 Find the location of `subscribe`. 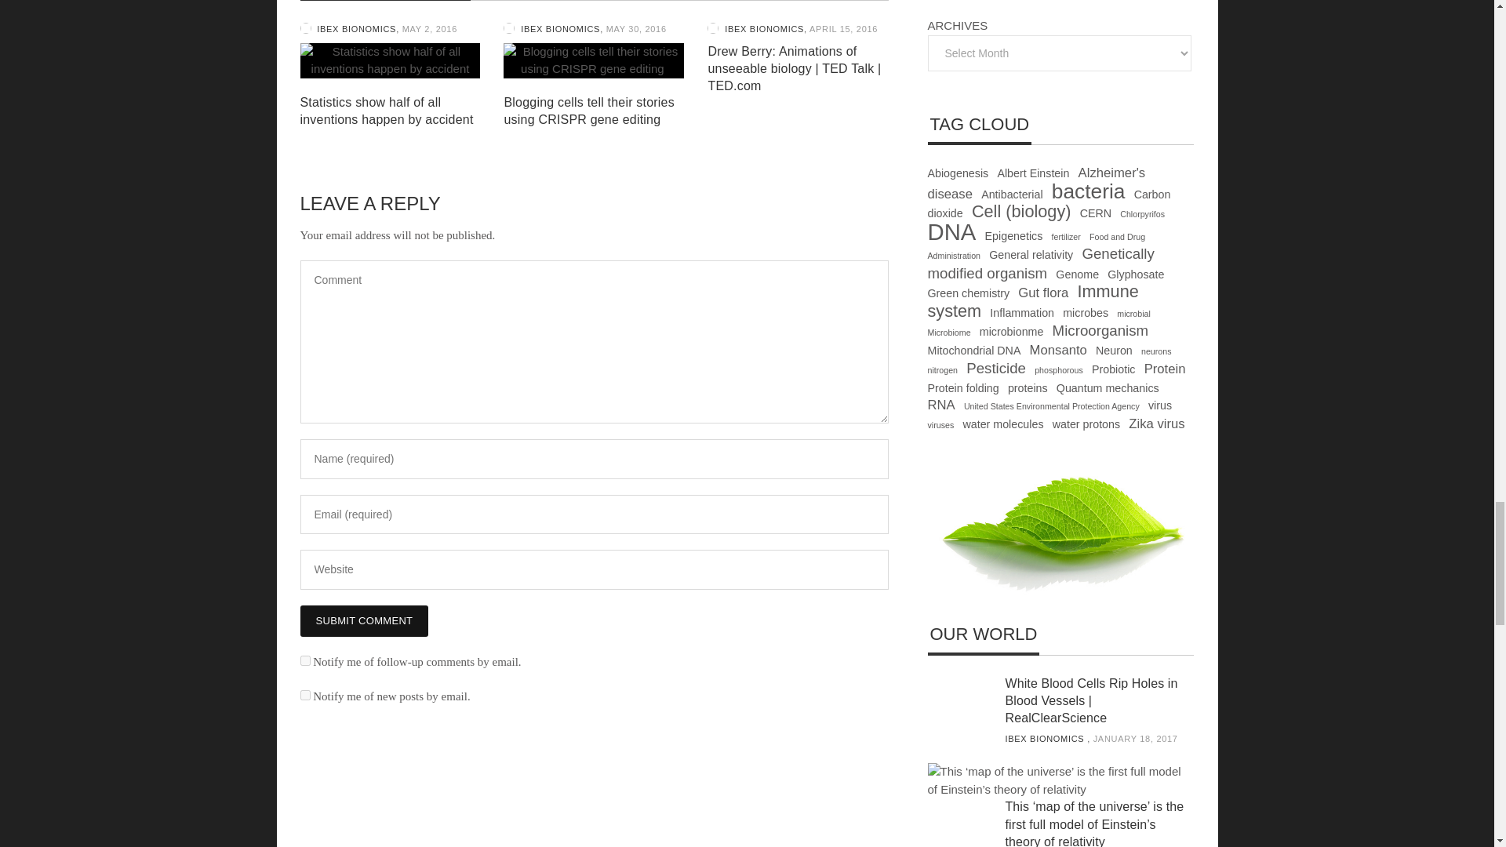

subscribe is located at coordinates (304, 695).